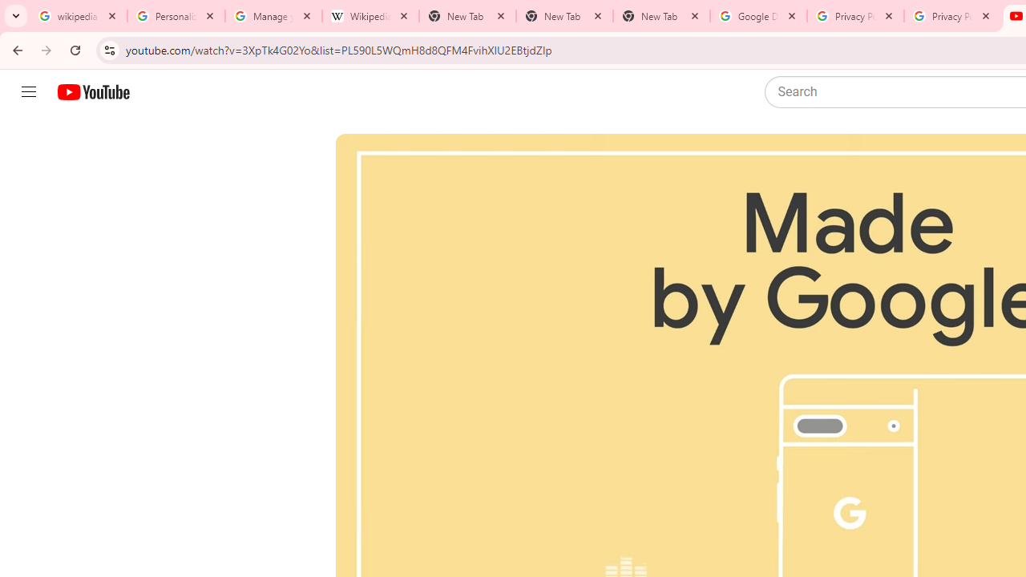 This screenshot has width=1026, height=577. What do you see at coordinates (661, 16) in the screenshot?
I see `New Tab` at bounding box center [661, 16].